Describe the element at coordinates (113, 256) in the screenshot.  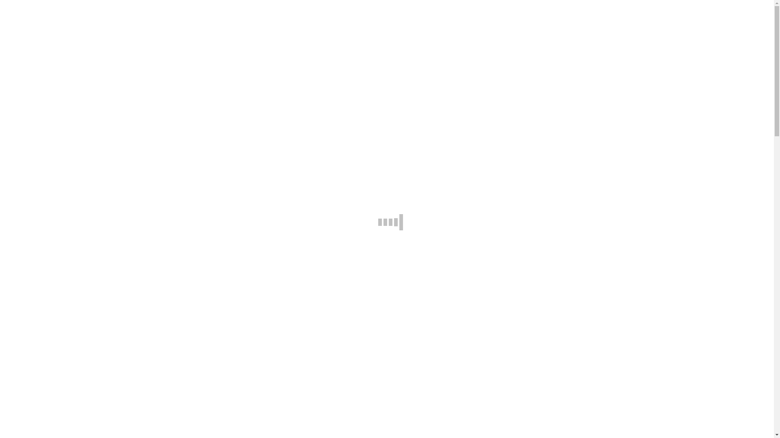
I see `Kepenkeck (JV with Sokoman Minerals) Gold` at that location.